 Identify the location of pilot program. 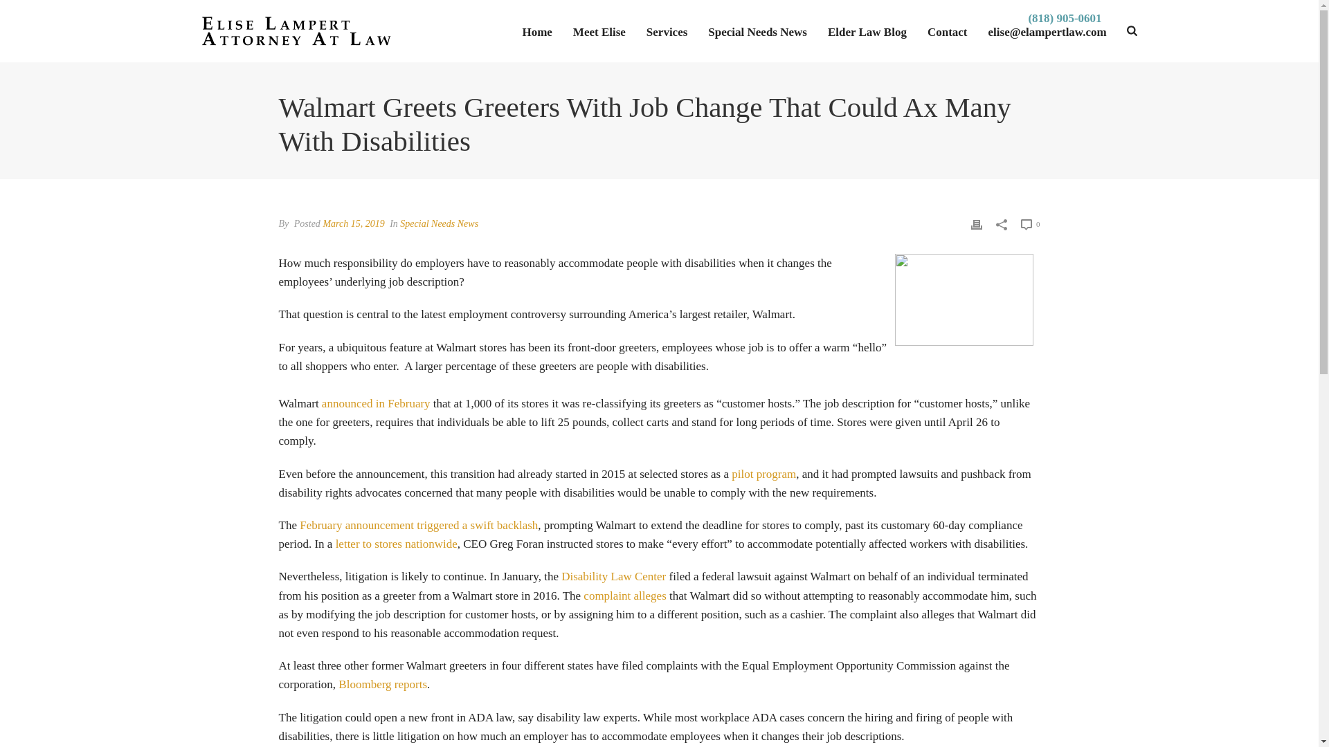
(764, 474).